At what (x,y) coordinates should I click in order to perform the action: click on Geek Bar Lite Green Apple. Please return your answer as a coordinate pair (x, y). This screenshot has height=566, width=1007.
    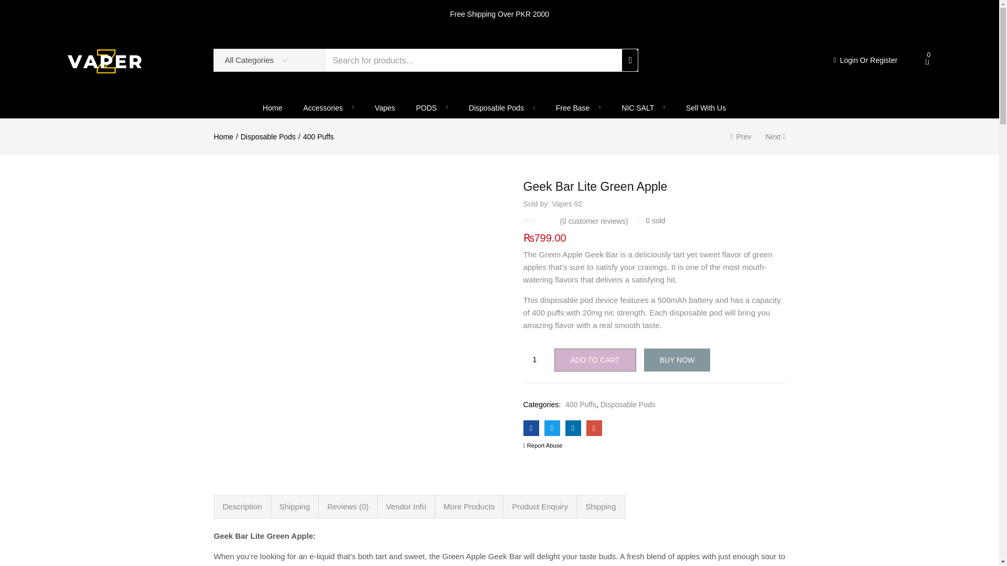
    Looking at the image, I should click on (531, 428).